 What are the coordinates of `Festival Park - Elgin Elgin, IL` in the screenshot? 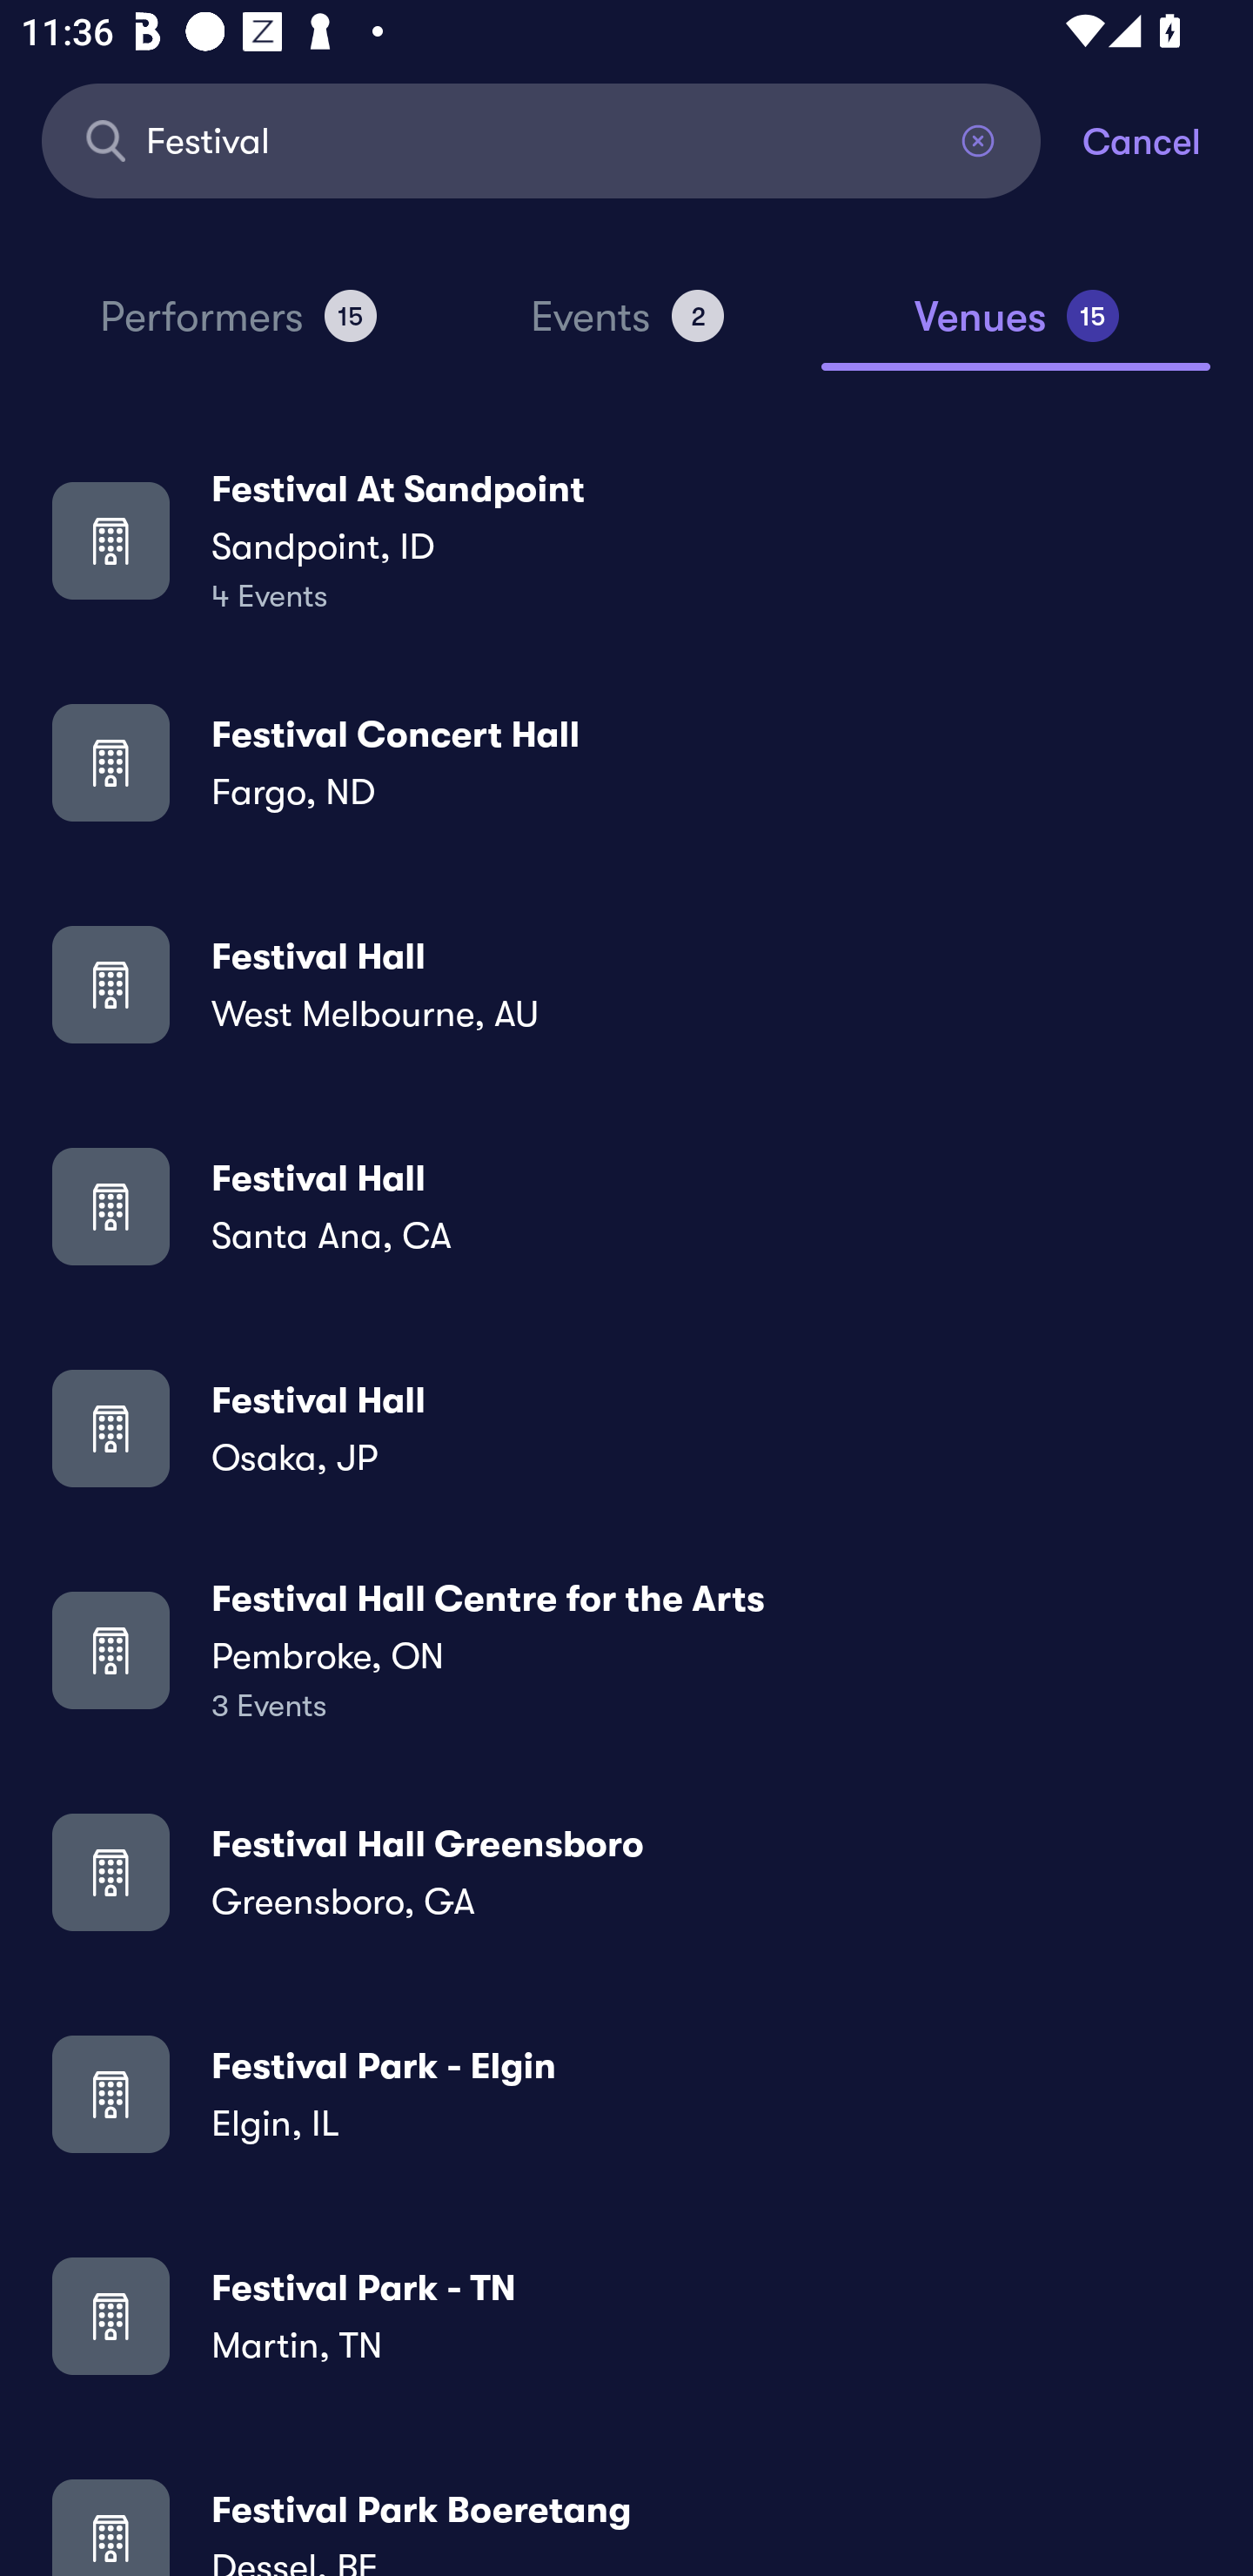 It's located at (626, 2092).